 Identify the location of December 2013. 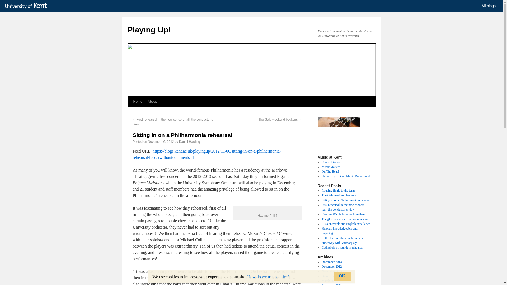
(332, 262).